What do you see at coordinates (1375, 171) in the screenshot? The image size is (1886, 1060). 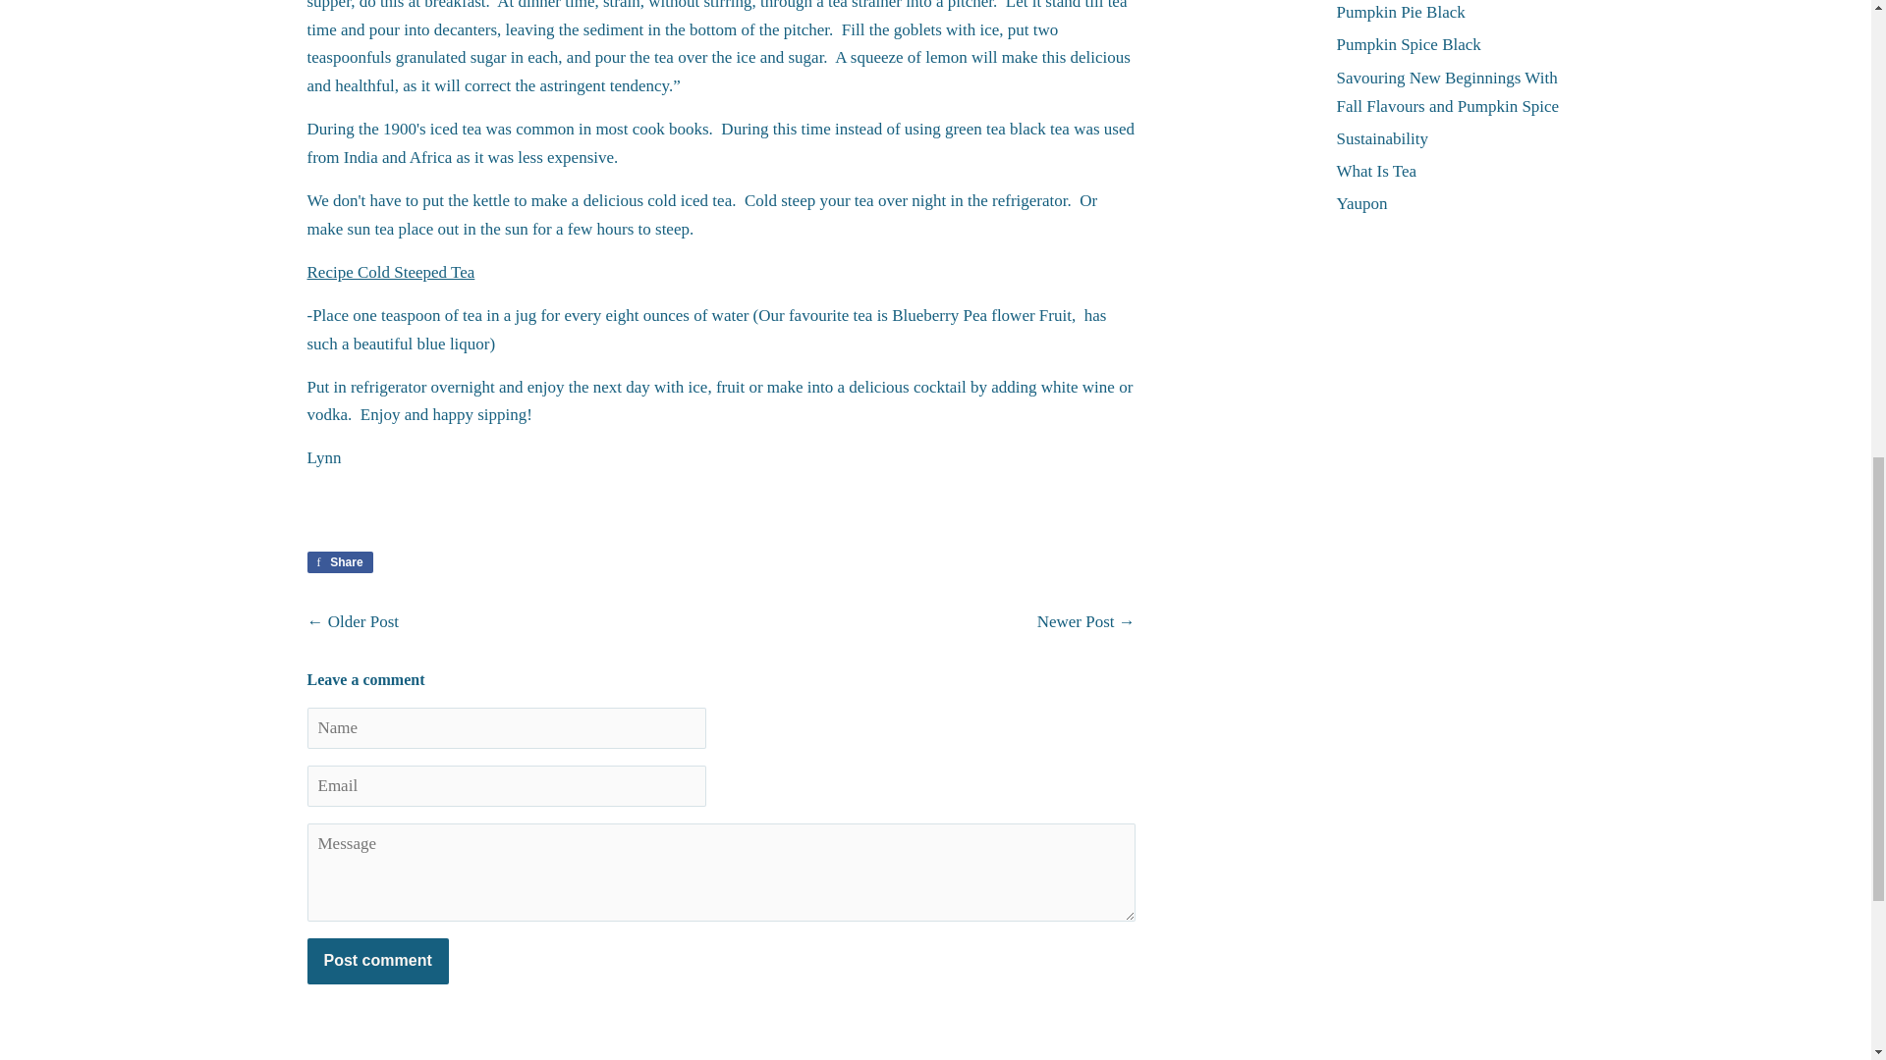 I see `Share on Facebook` at bounding box center [1375, 171].